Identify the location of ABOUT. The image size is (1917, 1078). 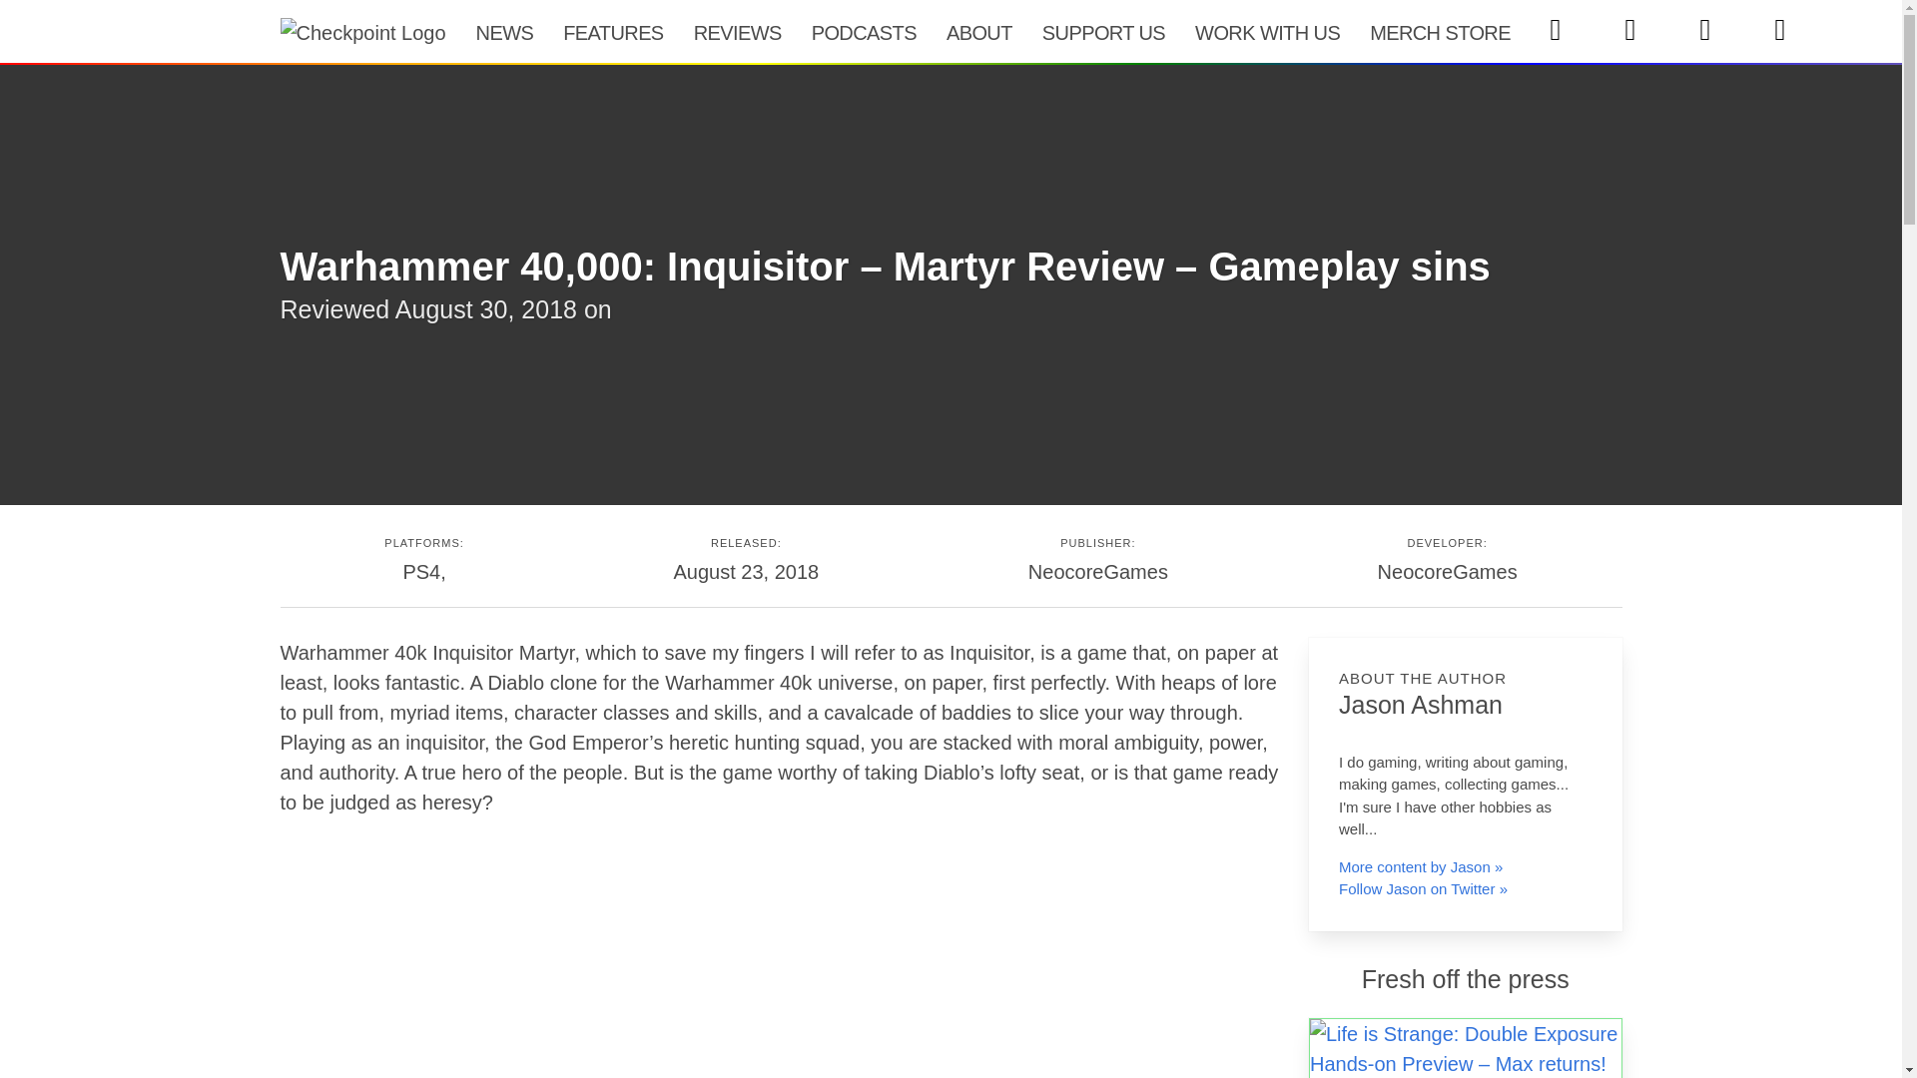
(979, 32).